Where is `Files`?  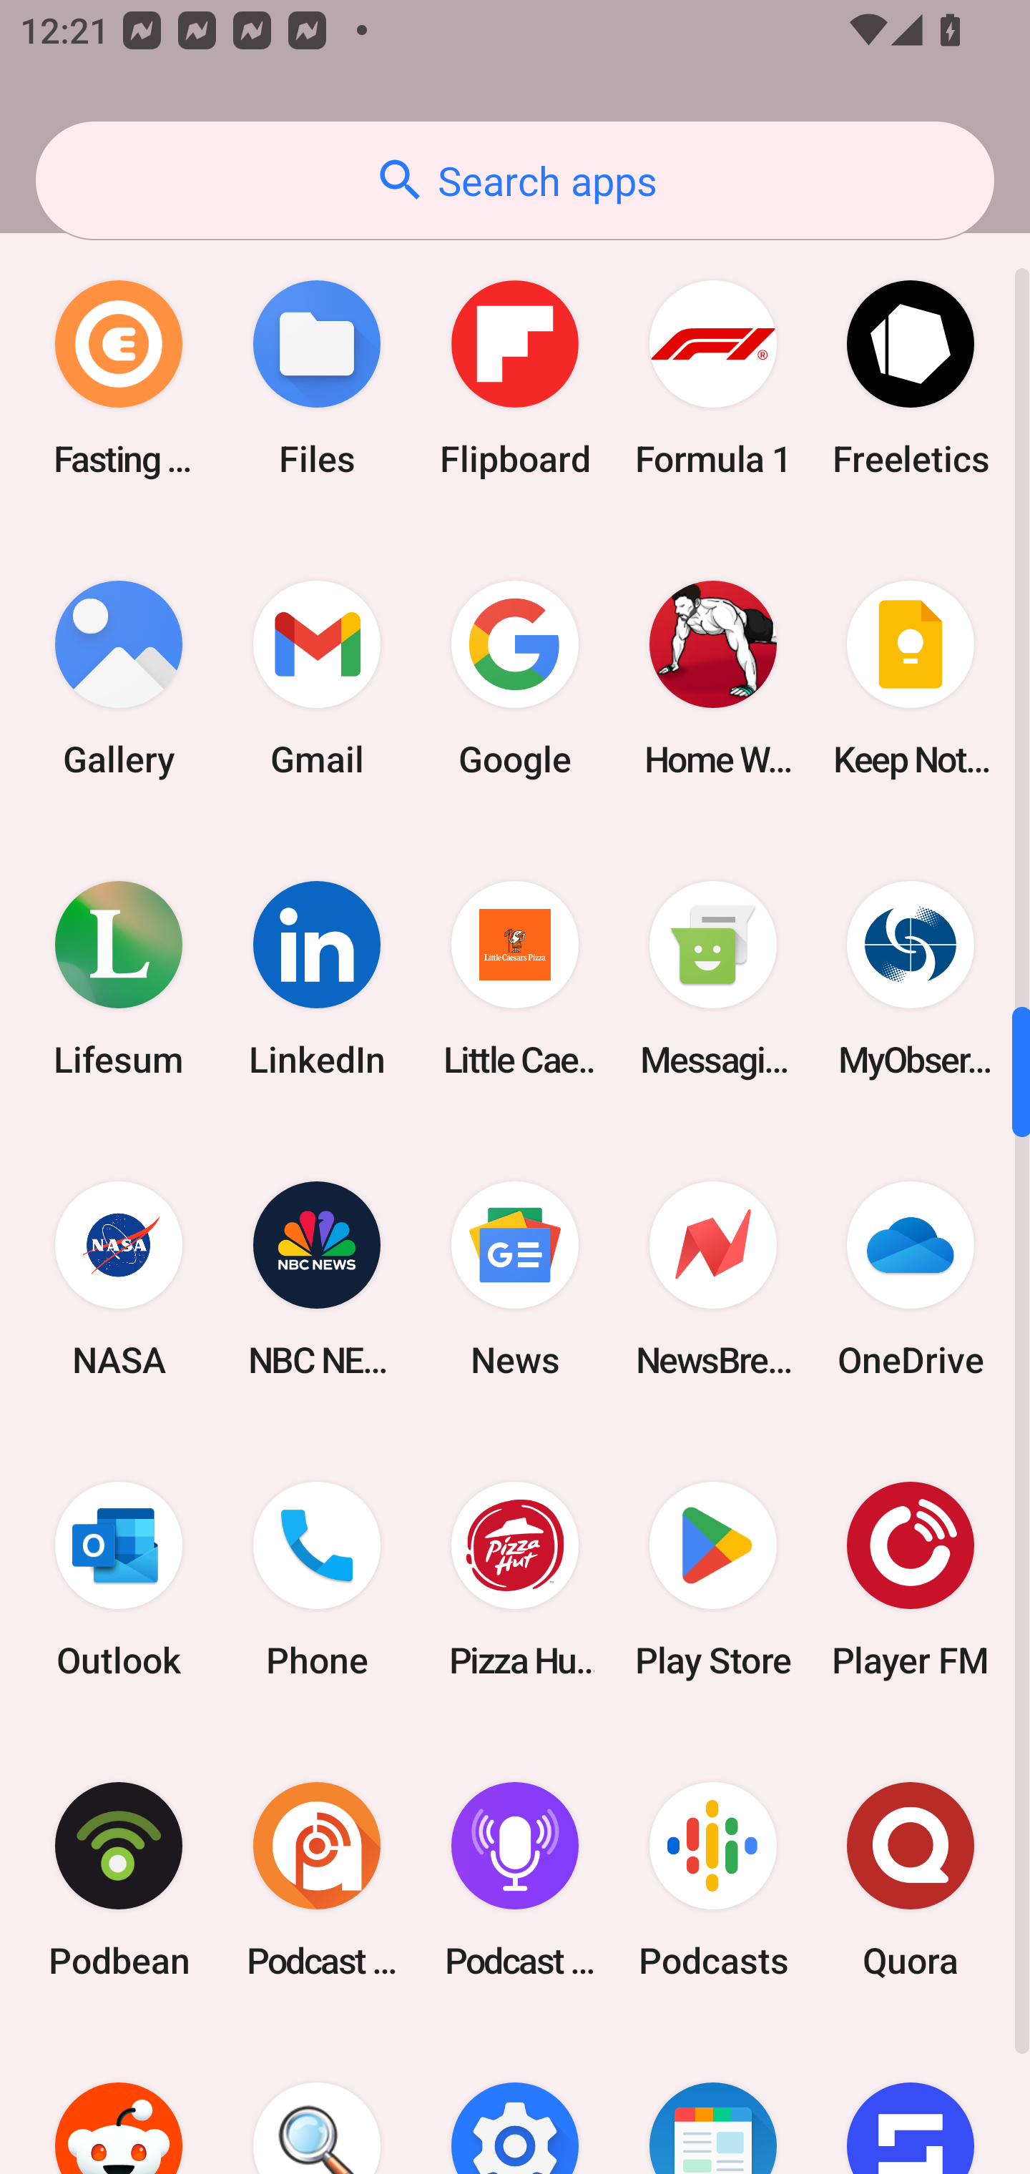 Files is located at coordinates (317, 378).